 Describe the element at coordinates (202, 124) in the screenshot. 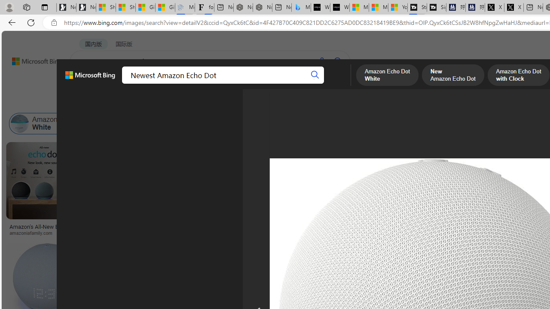

I see `Amazon Echo Dot with Clock` at that location.